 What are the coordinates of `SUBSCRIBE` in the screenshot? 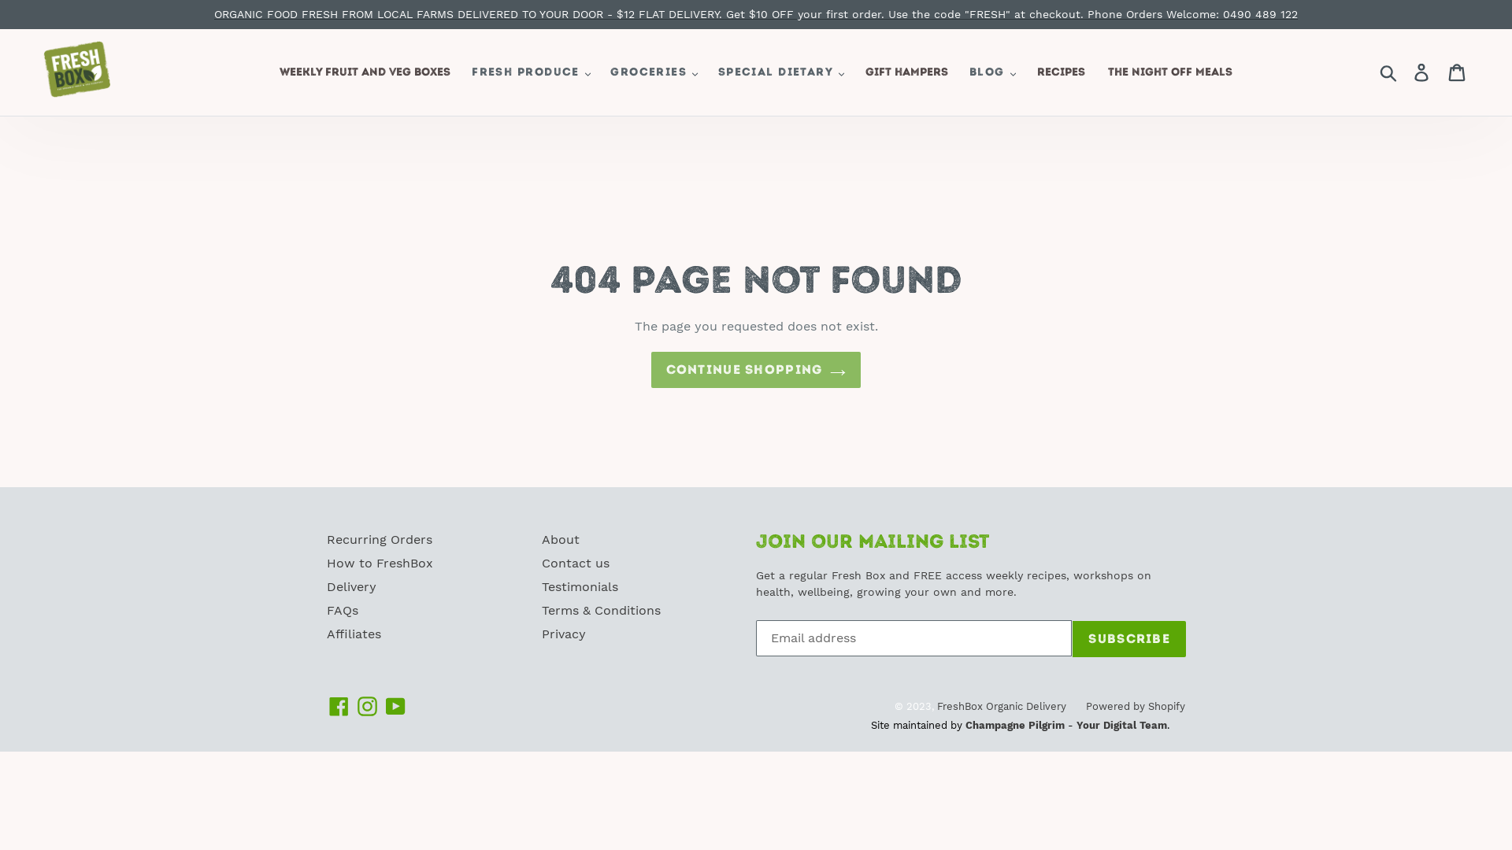 It's located at (1129, 639).